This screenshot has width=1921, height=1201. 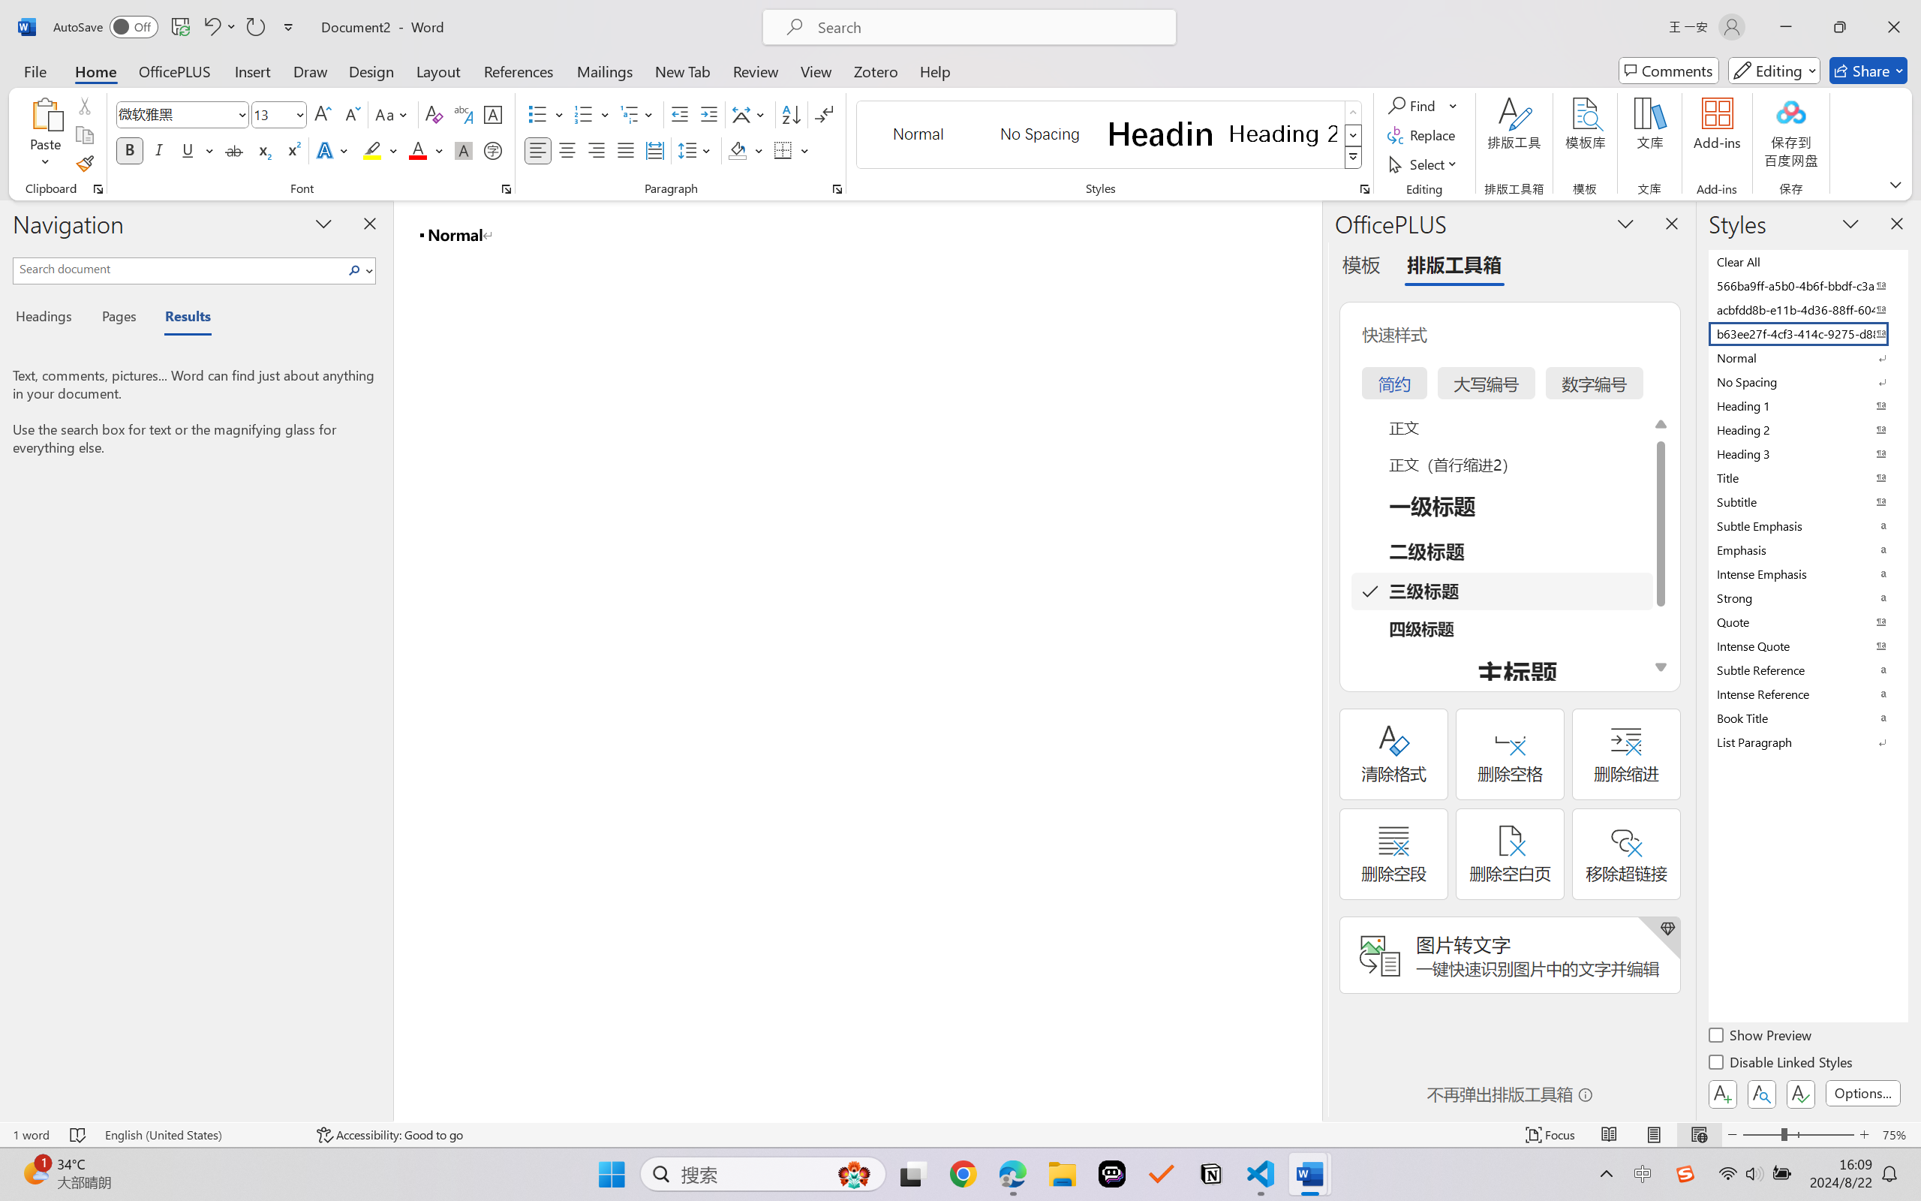 What do you see at coordinates (708, 114) in the screenshot?
I see `Increase Indent` at bounding box center [708, 114].